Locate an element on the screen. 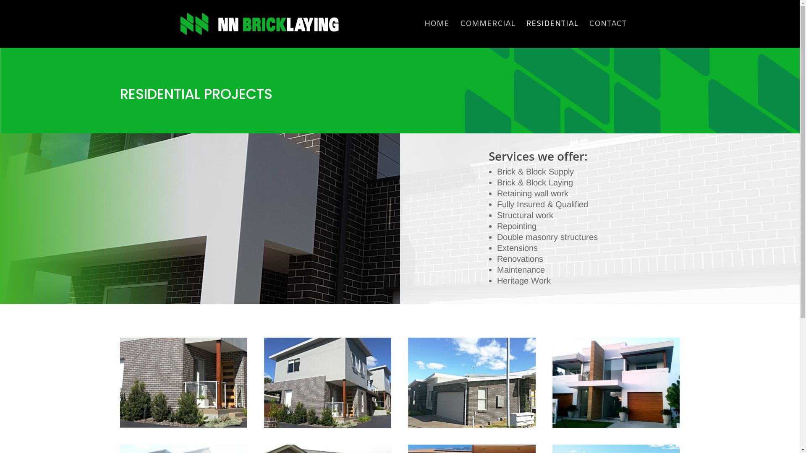  COMMERCIAL is located at coordinates (488, 34).